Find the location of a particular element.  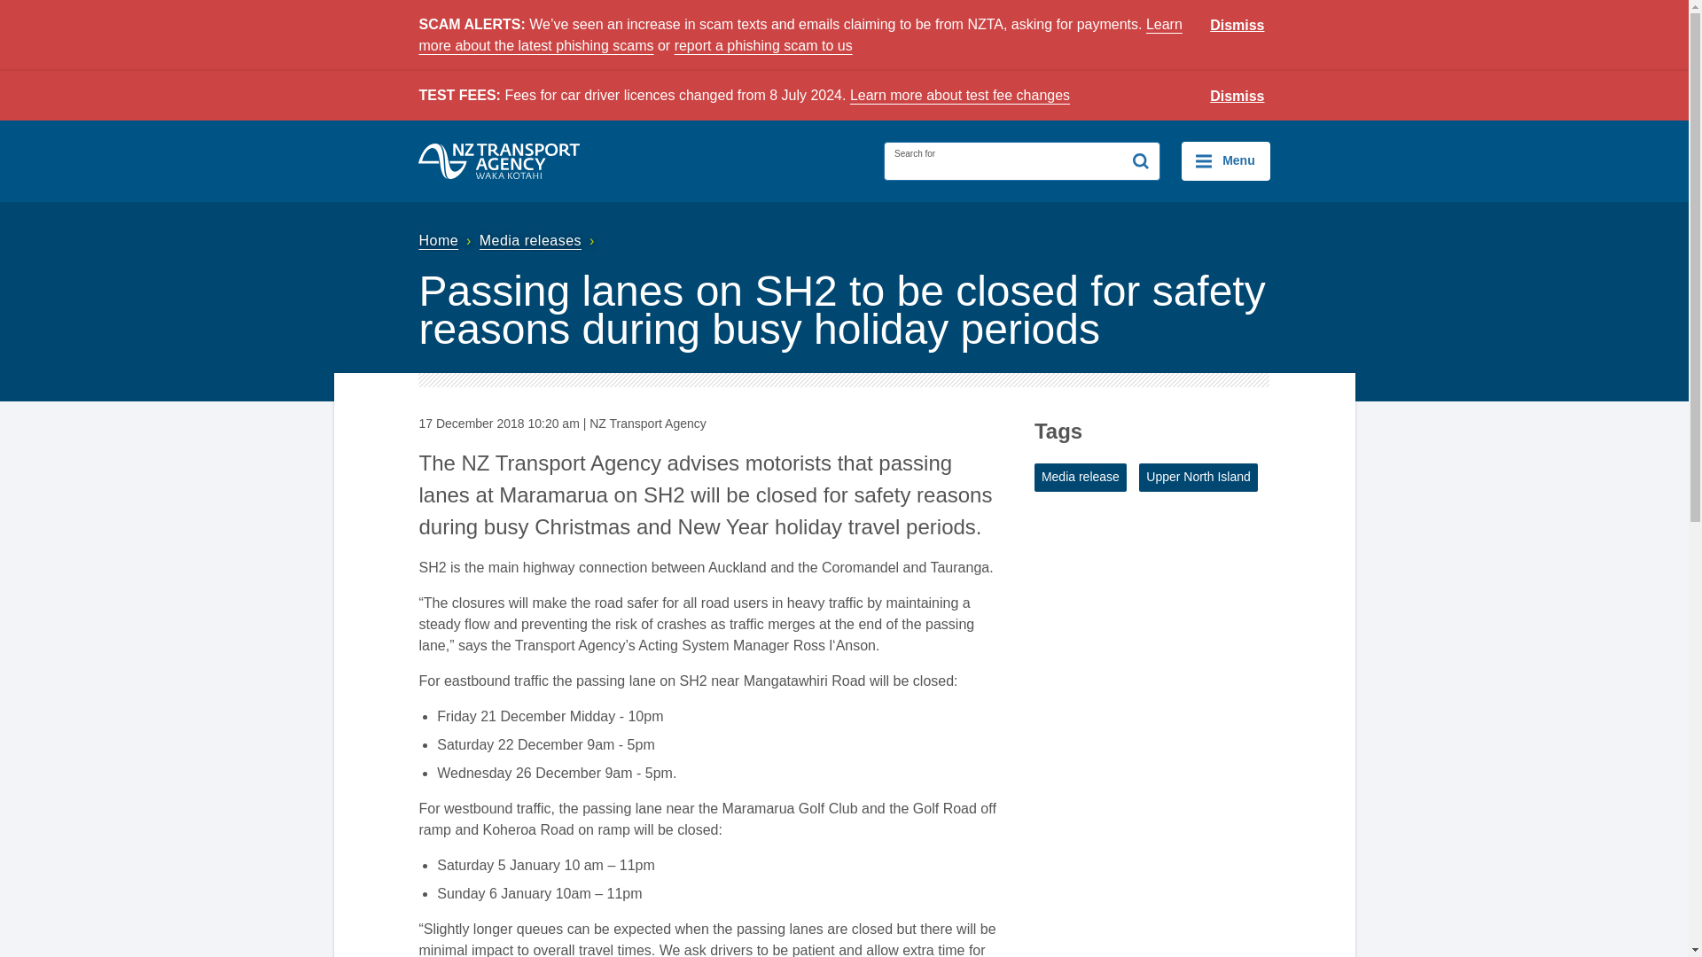

Learn more about test fee changes is located at coordinates (959, 95).